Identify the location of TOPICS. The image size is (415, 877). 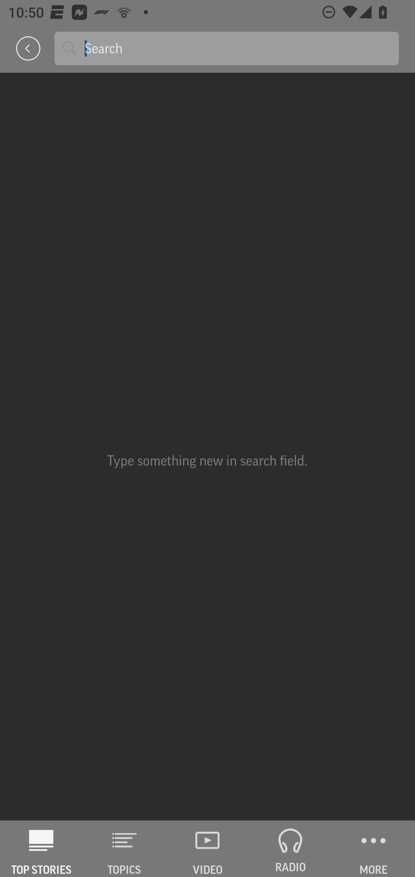
(124, 849).